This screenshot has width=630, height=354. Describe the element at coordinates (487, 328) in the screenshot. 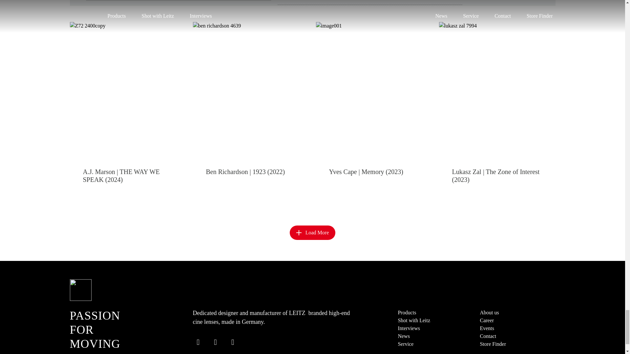

I see `Events` at that location.